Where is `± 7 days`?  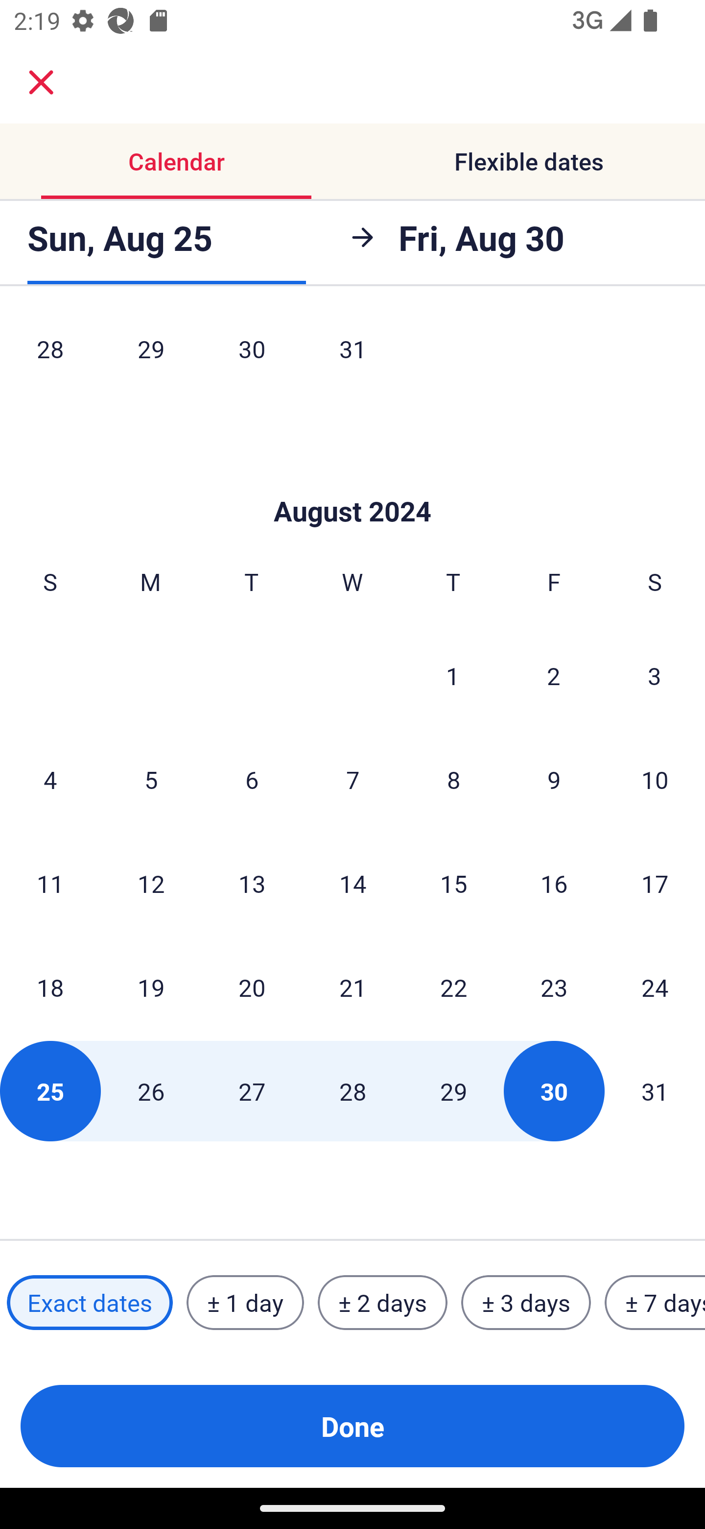
± 7 days is located at coordinates (655, 1303).